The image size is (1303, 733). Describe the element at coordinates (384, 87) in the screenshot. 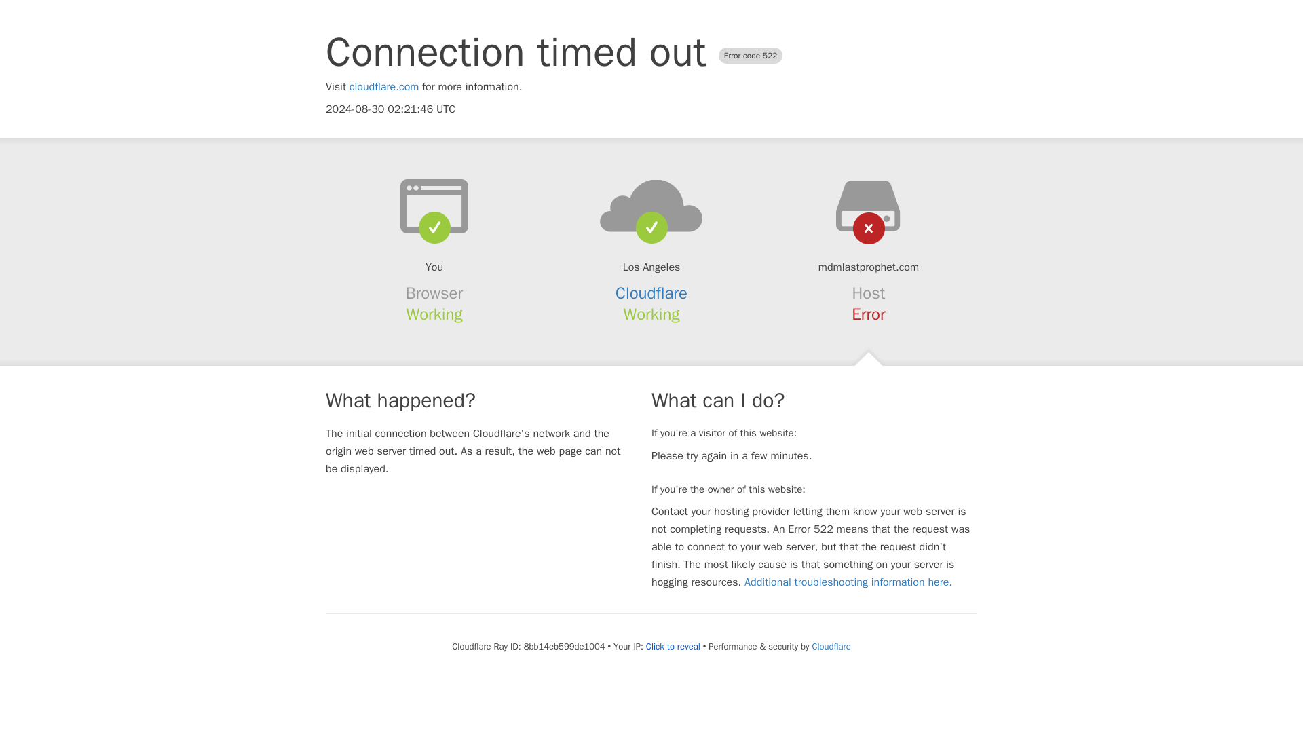

I see `cloudflare.com` at that location.